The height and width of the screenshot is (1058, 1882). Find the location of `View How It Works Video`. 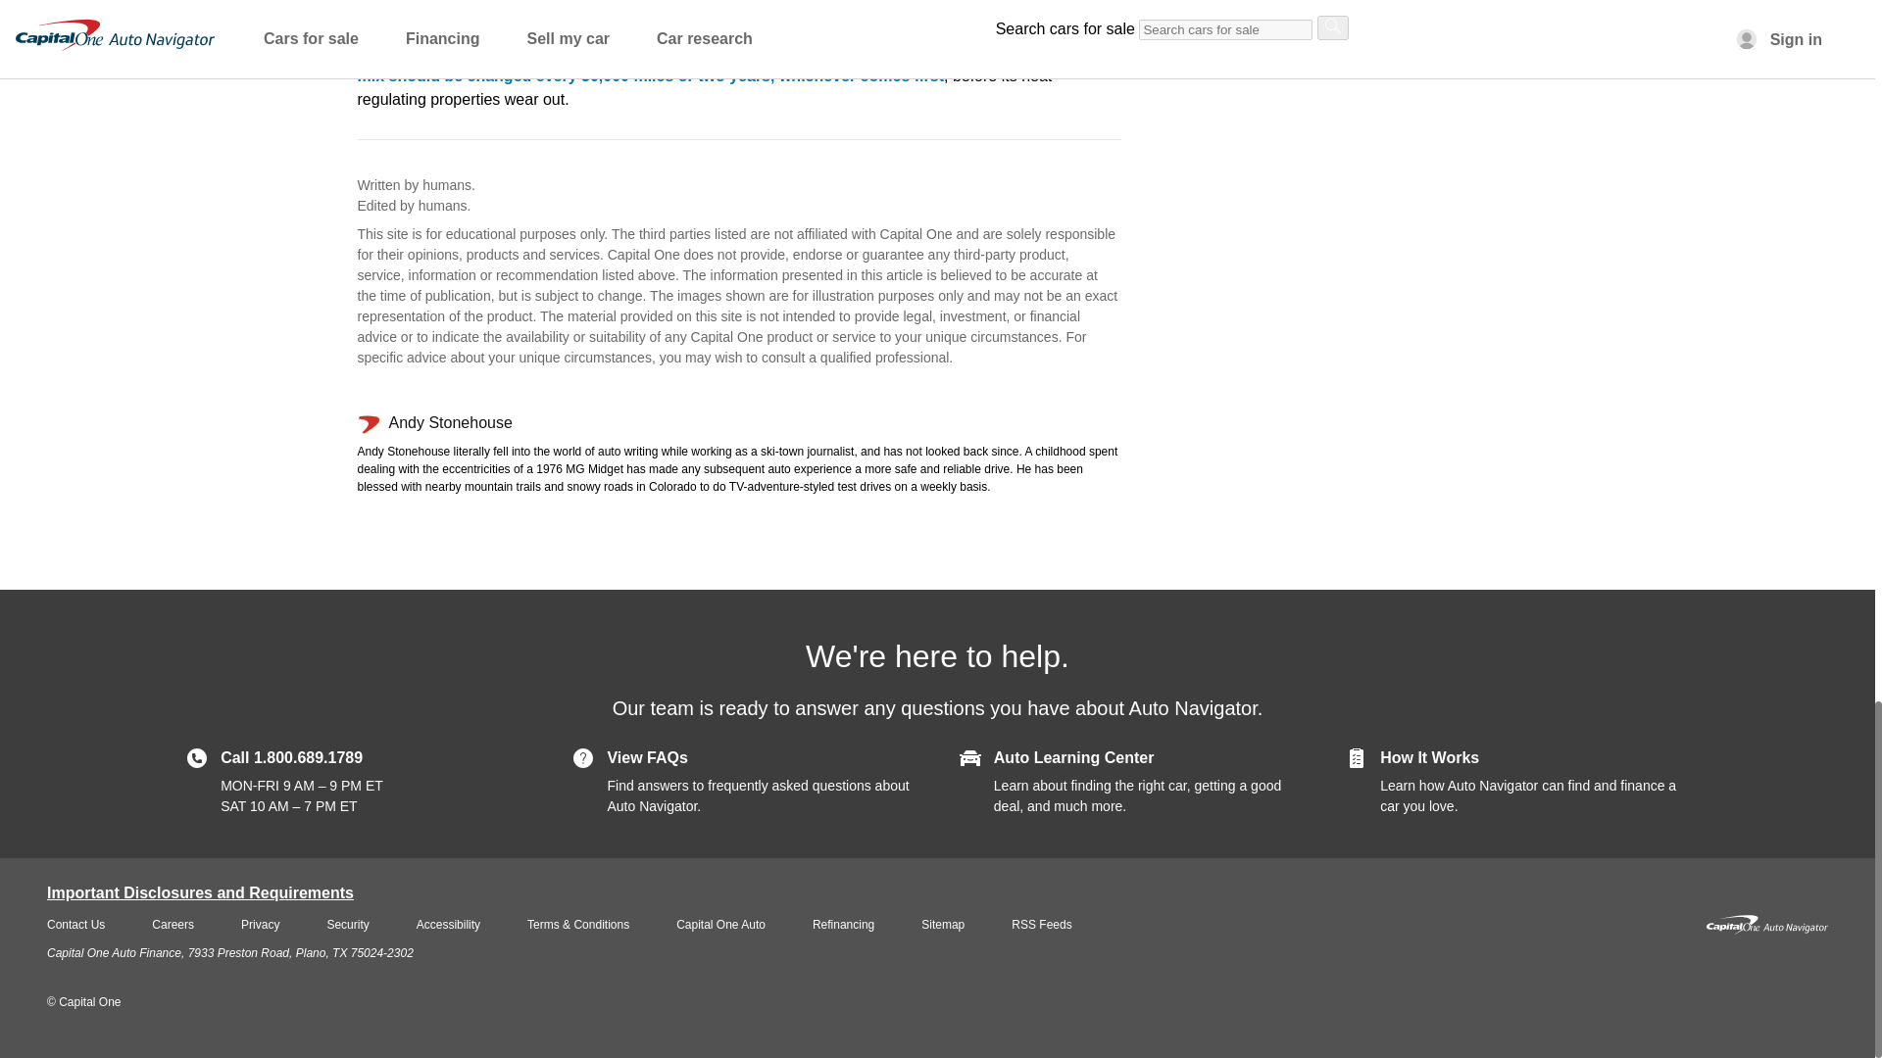

View How It Works Video is located at coordinates (1429, 756).